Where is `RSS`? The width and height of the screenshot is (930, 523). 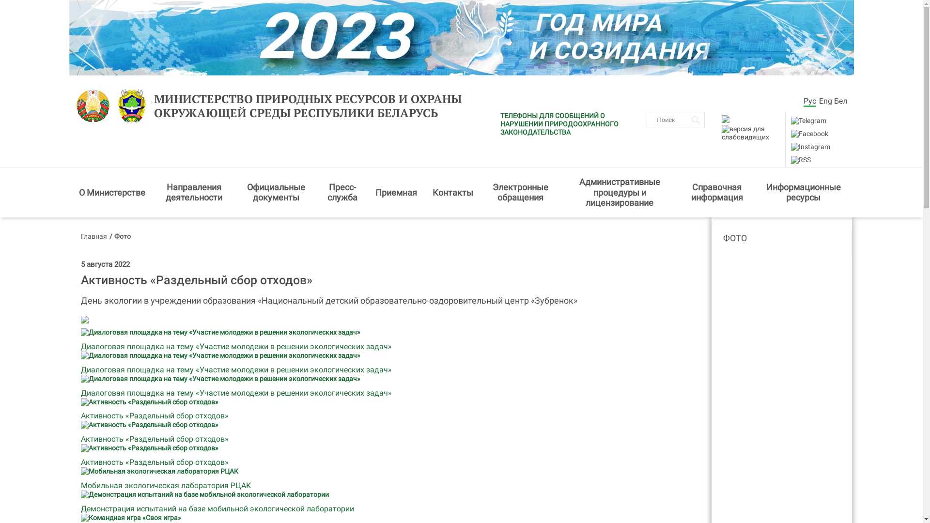 RSS is located at coordinates (801, 160).